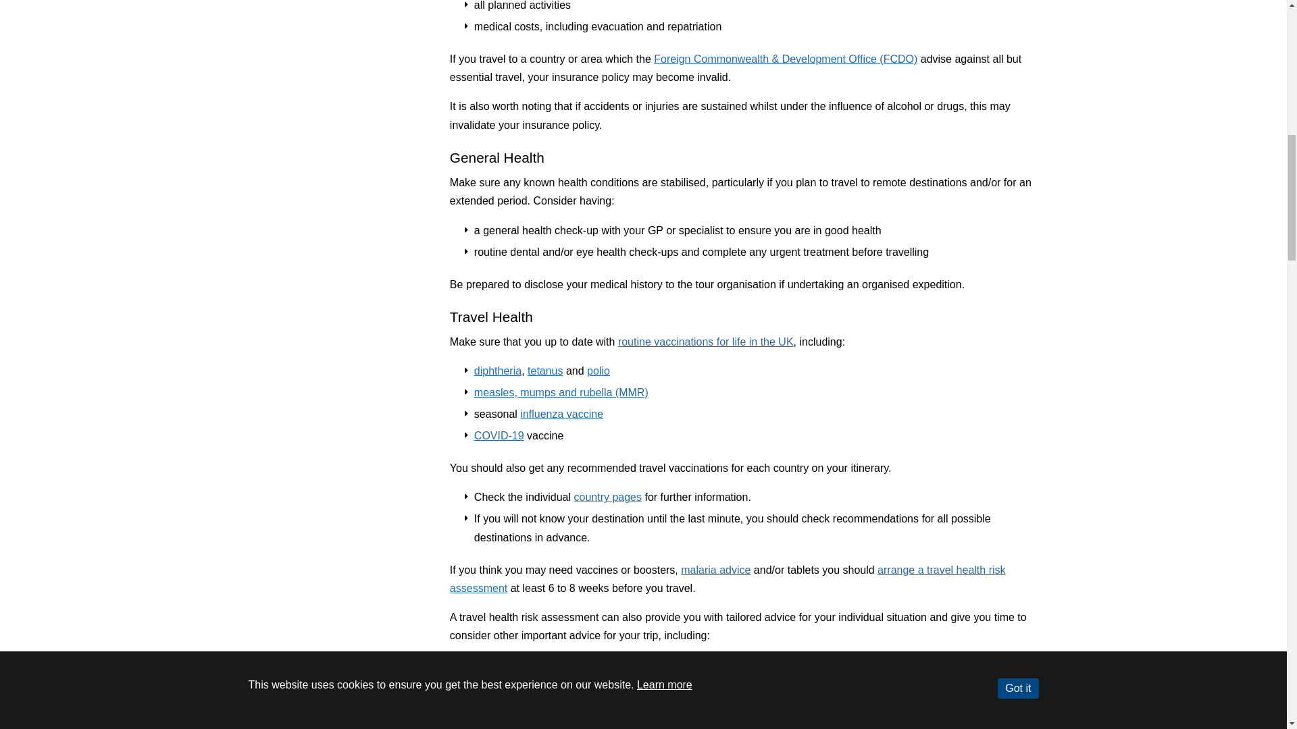 The height and width of the screenshot is (729, 1297). I want to click on mosquito bite avoidance, so click(532, 707).